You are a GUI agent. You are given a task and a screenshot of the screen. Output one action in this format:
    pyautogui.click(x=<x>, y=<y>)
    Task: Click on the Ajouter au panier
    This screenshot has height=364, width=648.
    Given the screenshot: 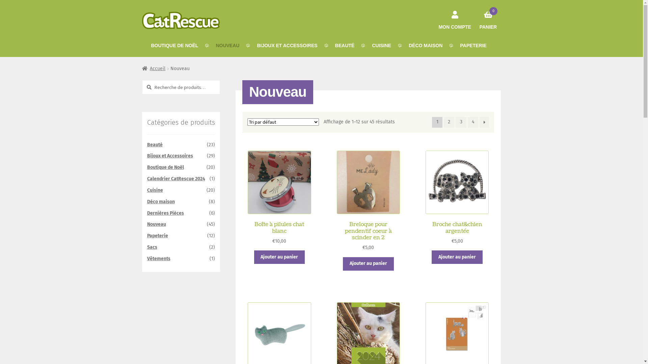 What is the action you would take?
    pyautogui.click(x=279, y=257)
    